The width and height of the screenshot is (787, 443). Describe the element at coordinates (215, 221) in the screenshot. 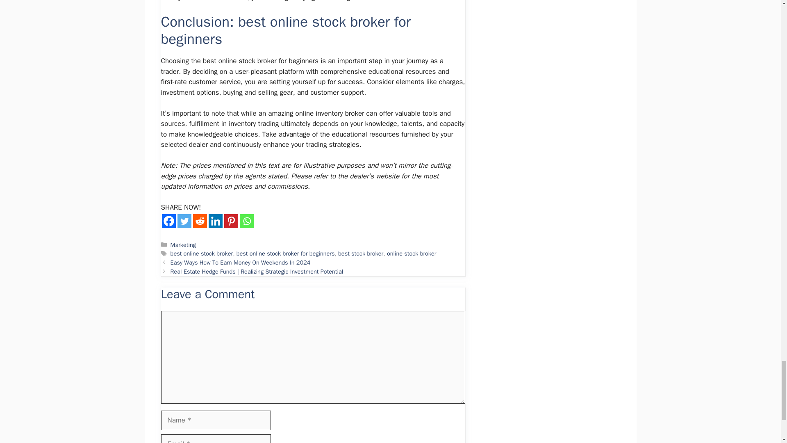

I see `Linkedin` at that location.